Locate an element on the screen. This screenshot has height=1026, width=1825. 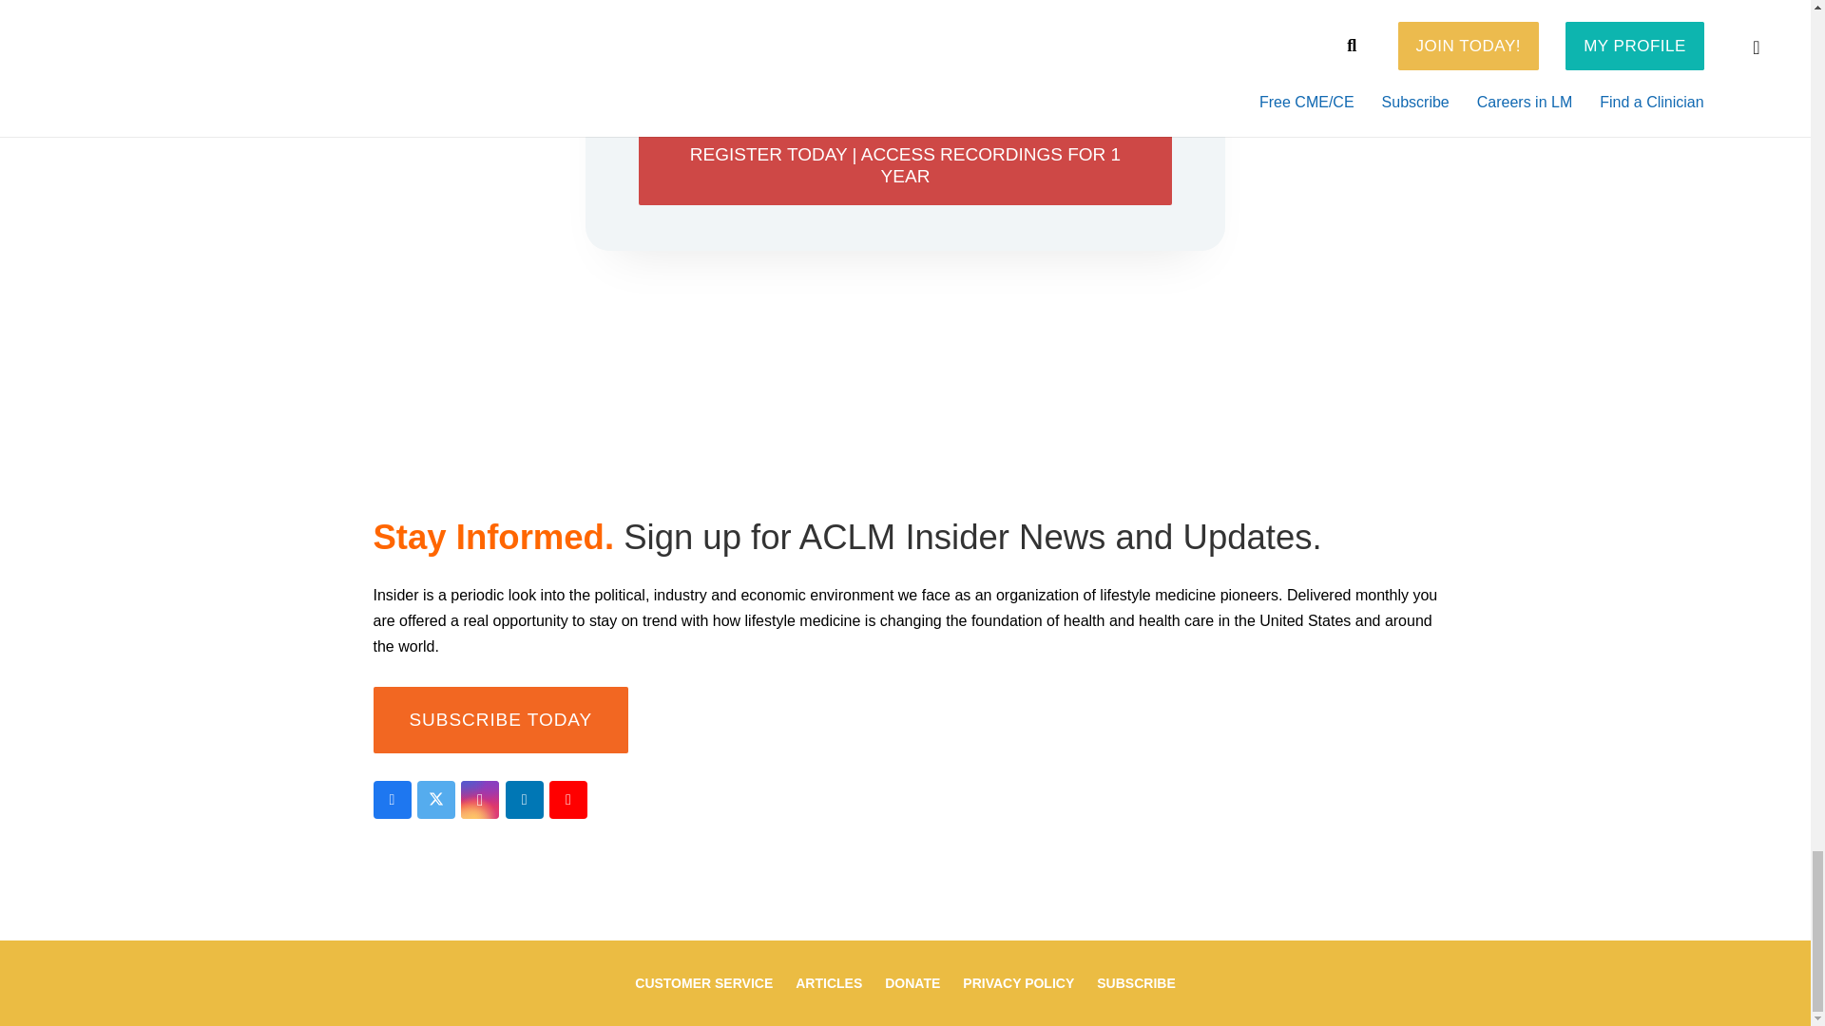
Facebook is located at coordinates (392, 799).